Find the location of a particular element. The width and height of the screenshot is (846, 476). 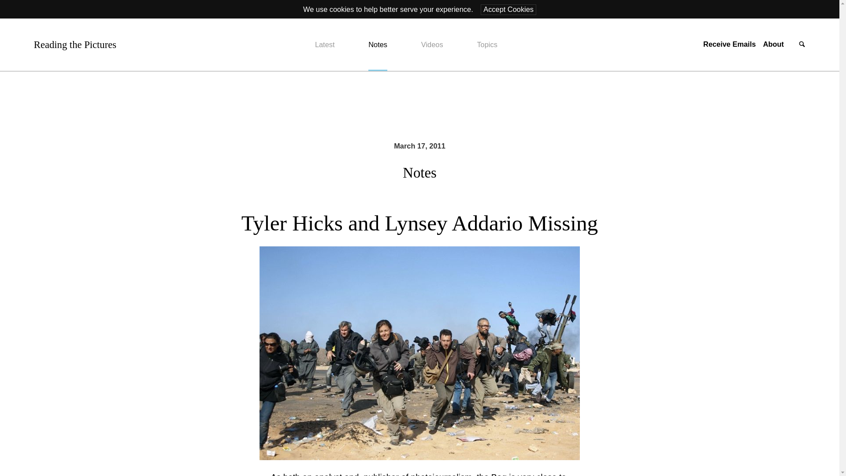

About is located at coordinates (773, 44).